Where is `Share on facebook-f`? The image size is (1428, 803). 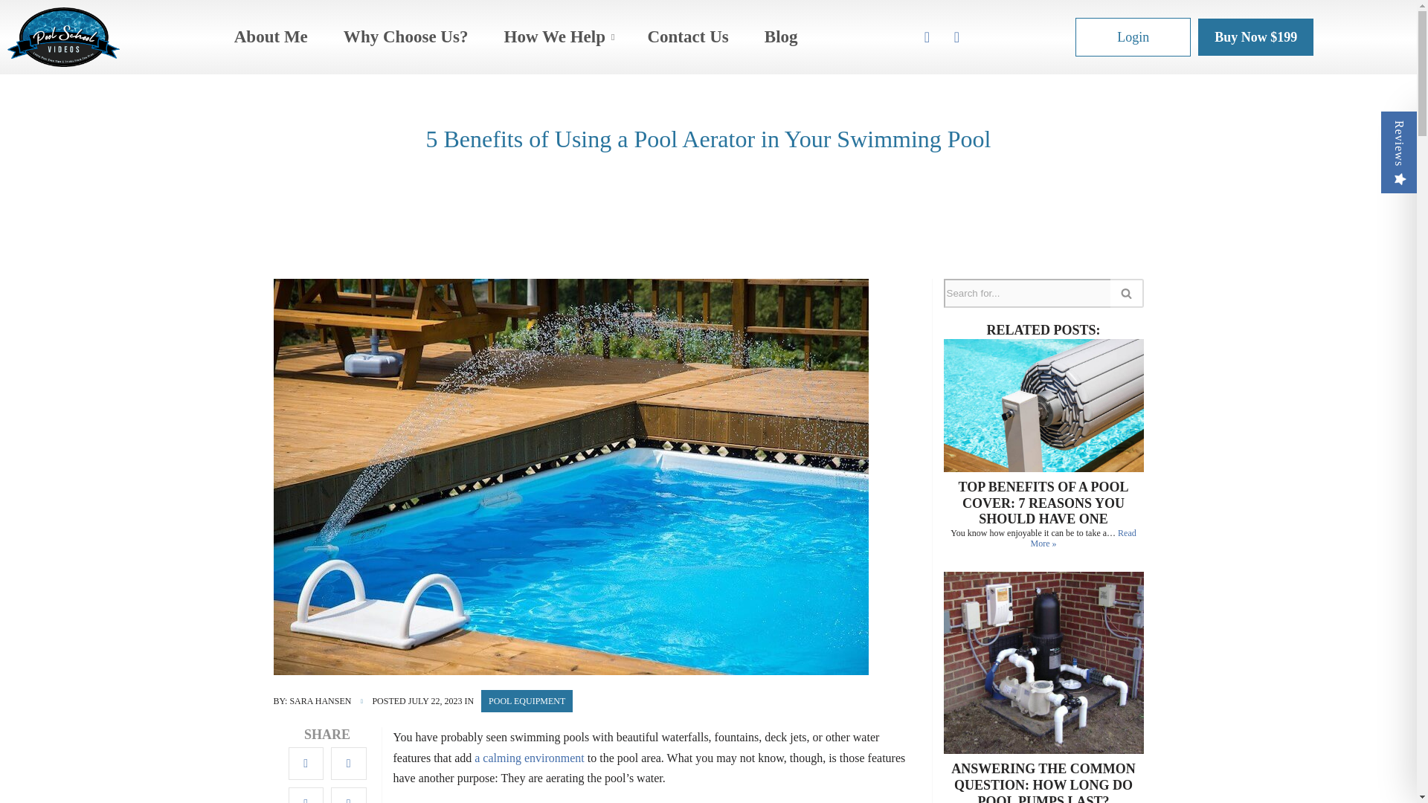
Share on facebook-f is located at coordinates (306, 763).